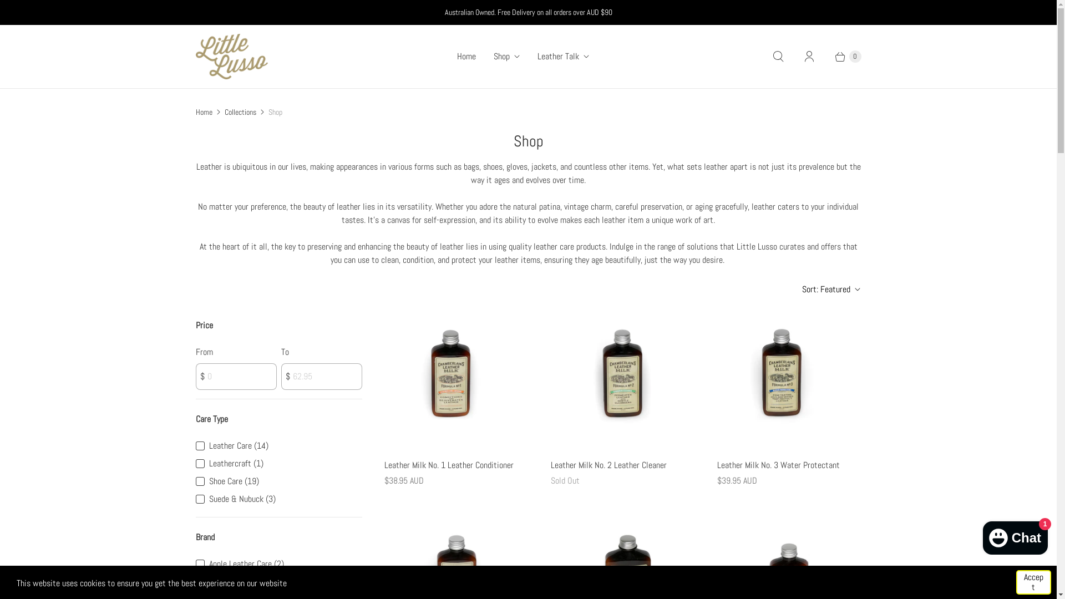 The image size is (1065, 599). What do you see at coordinates (236, 464) in the screenshot?
I see `Leathercraft (1)` at bounding box center [236, 464].